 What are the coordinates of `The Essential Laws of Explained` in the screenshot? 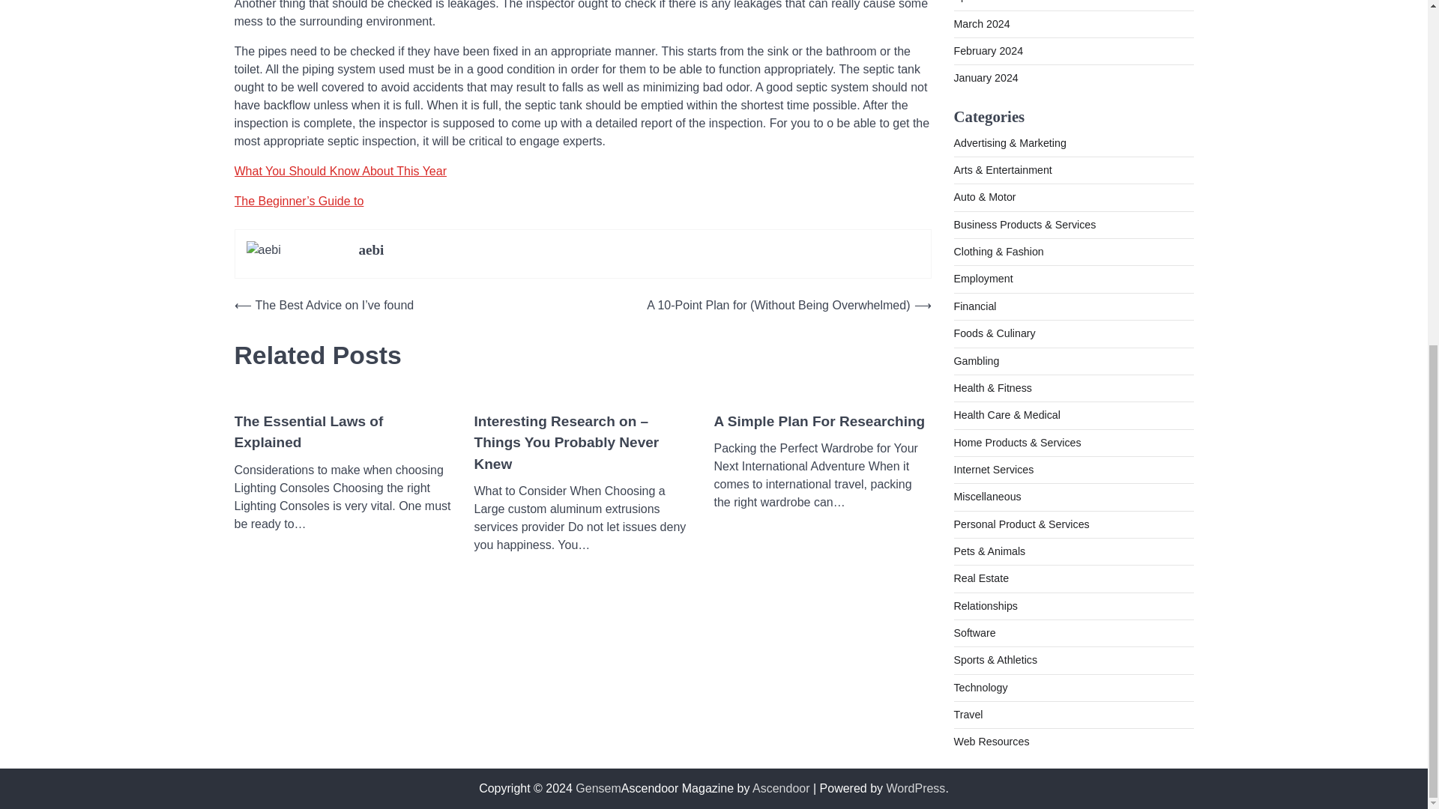 It's located at (342, 431).